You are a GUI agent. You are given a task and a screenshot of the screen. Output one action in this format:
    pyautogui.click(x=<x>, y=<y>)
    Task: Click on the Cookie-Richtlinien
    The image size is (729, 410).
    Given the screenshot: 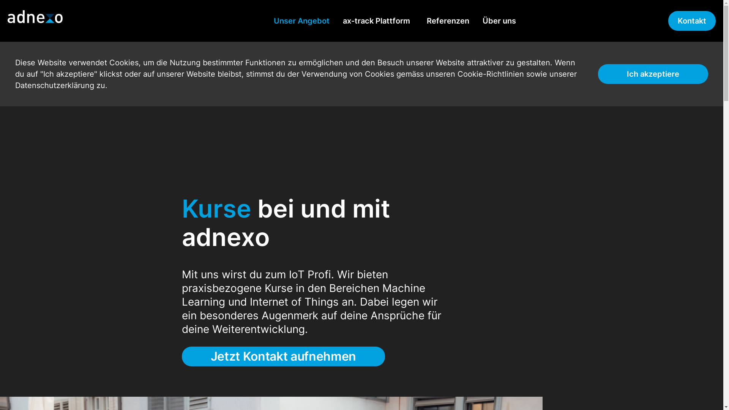 What is the action you would take?
    pyautogui.click(x=491, y=74)
    